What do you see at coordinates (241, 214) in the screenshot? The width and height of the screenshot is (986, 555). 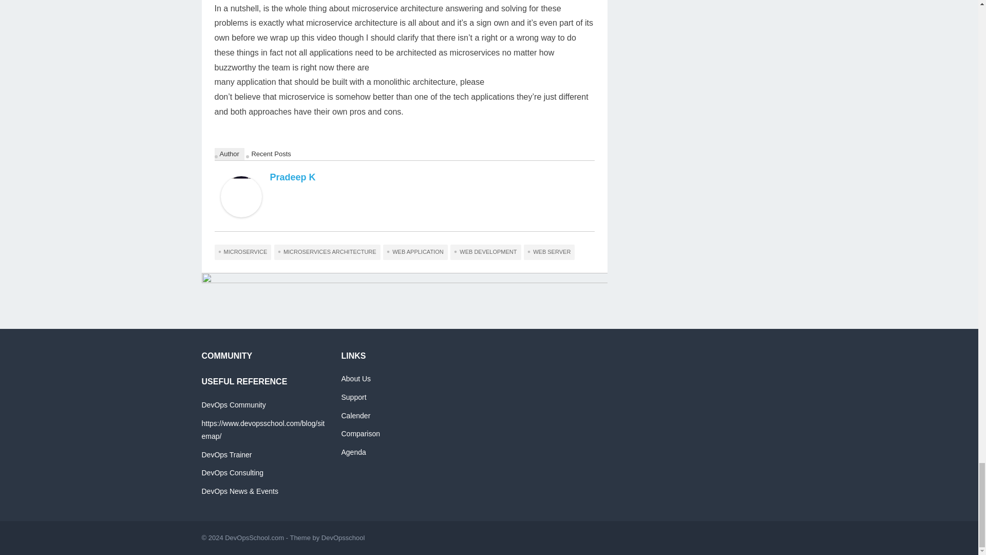 I see `Pradeep K` at bounding box center [241, 214].